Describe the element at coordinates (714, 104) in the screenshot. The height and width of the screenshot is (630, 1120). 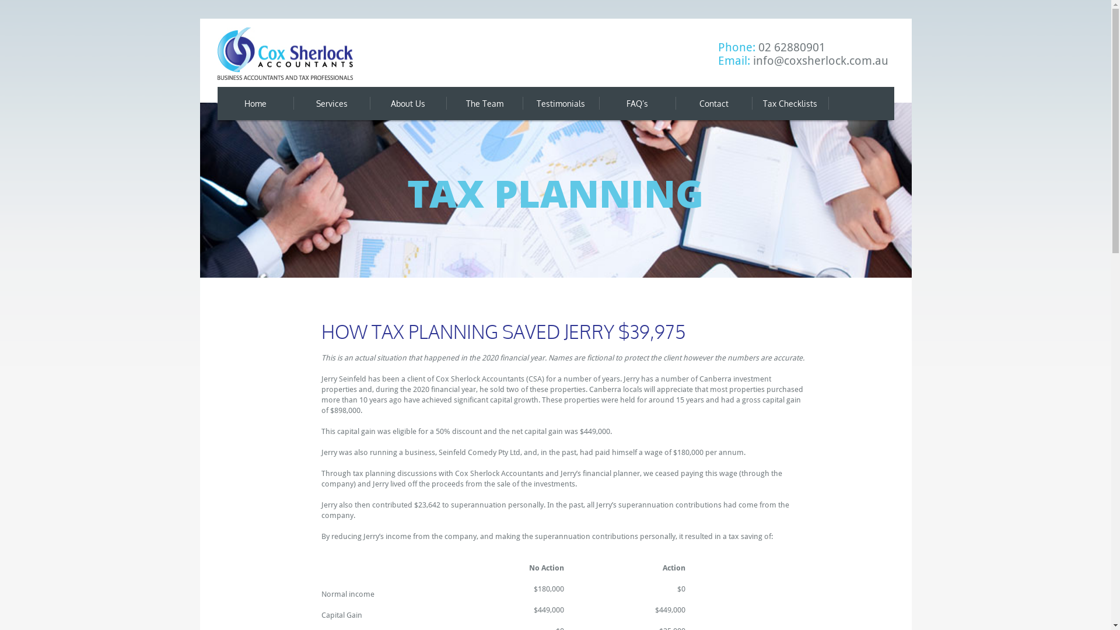
I see `Contact` at that location.